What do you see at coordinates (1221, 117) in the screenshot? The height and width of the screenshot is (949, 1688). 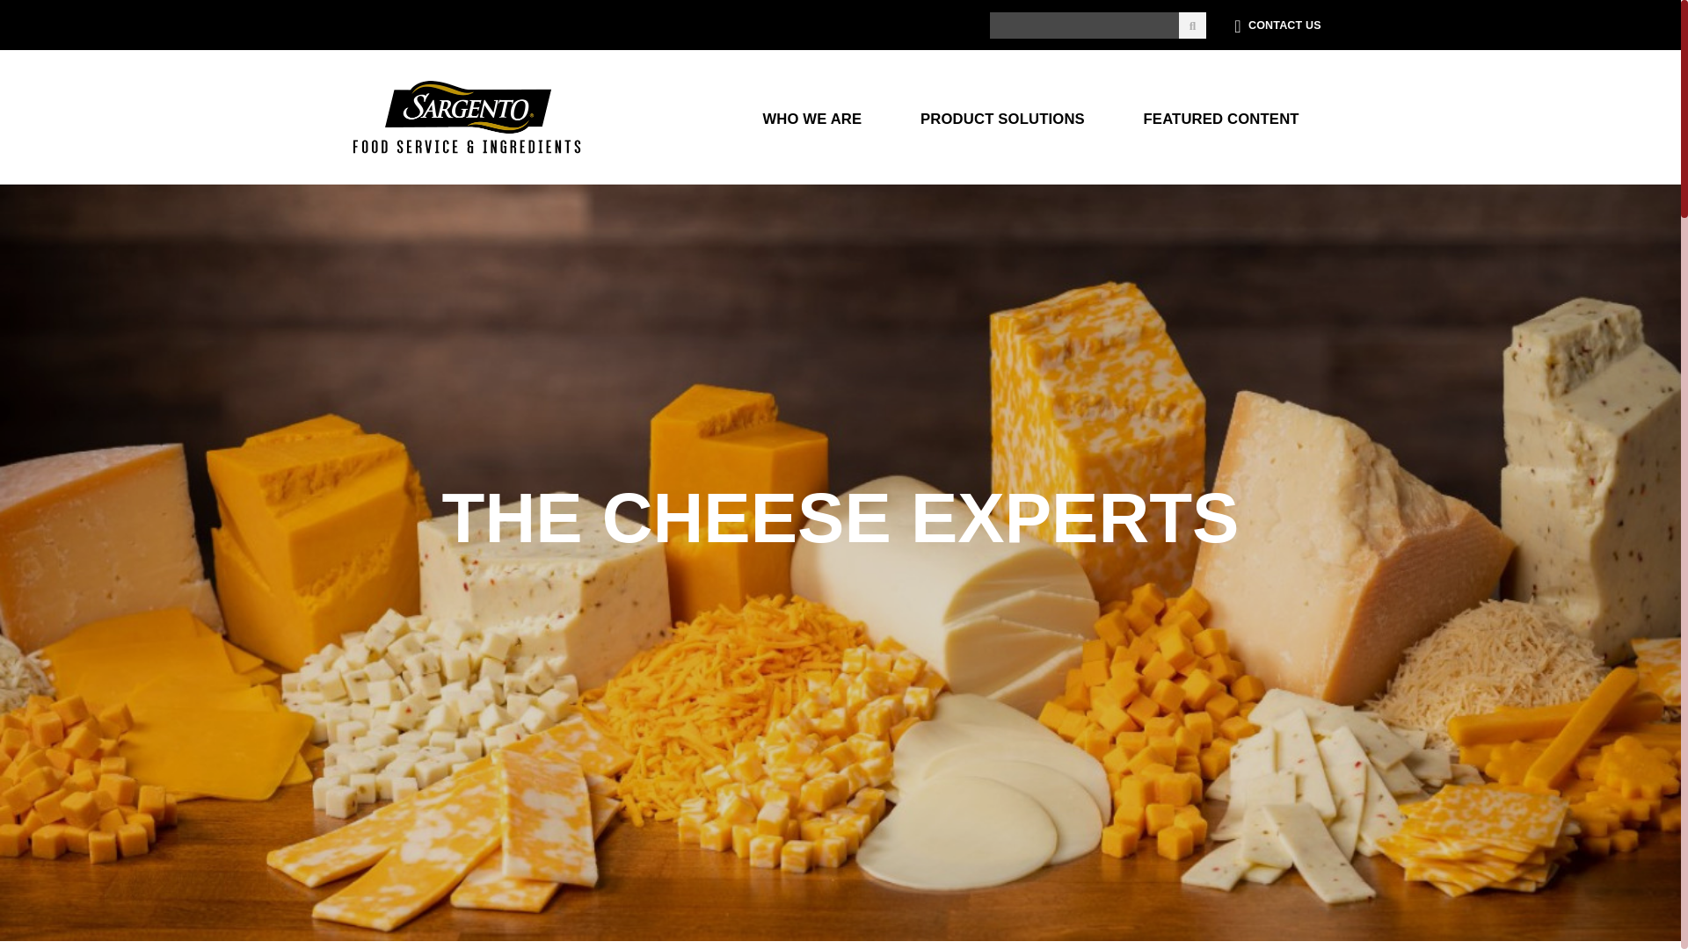 I see `Go to the Featured Content page` at bounding box center [1221, 117].